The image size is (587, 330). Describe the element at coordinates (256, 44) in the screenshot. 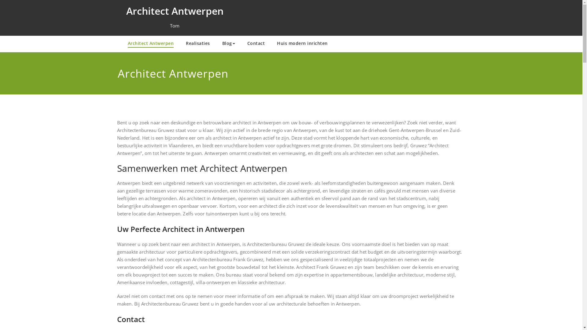

I see `Contact` at that location.